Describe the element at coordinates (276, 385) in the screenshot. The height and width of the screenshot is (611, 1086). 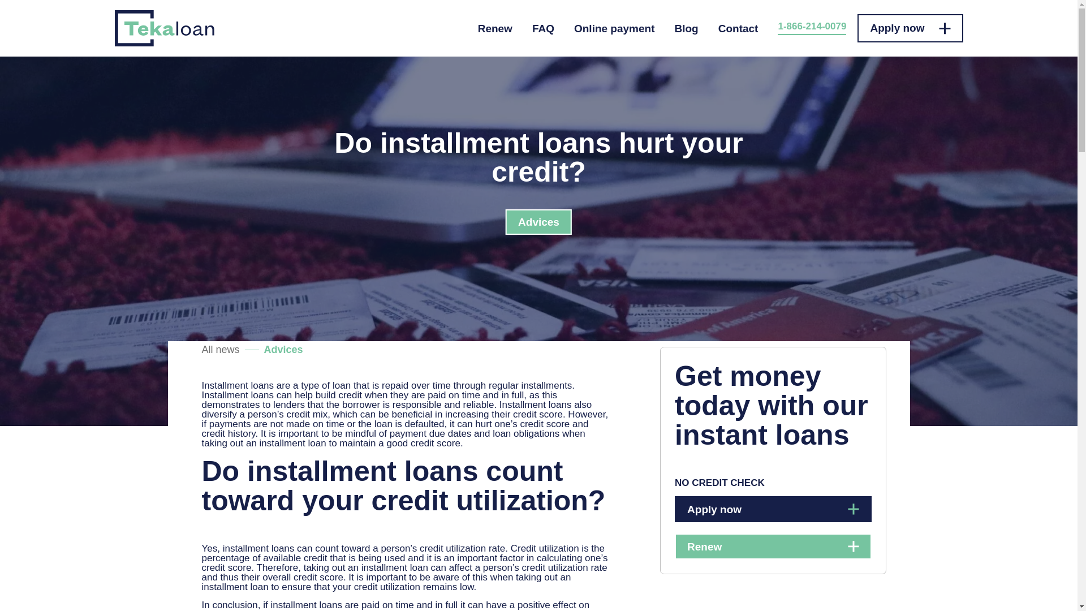
I see `Installment loans are a type of loan` at that location.